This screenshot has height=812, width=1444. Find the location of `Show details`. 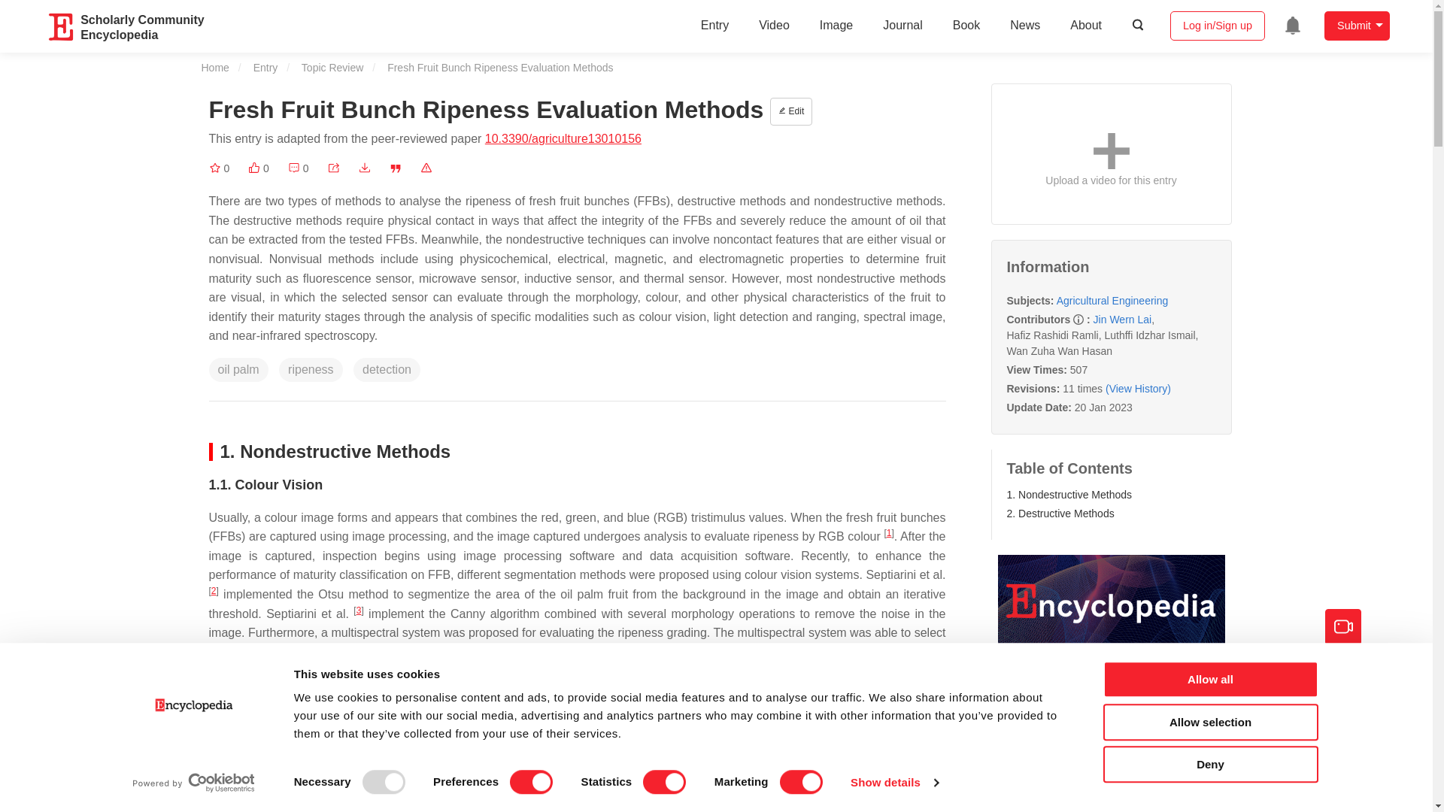

Show details is located at coordinates (893, 783).